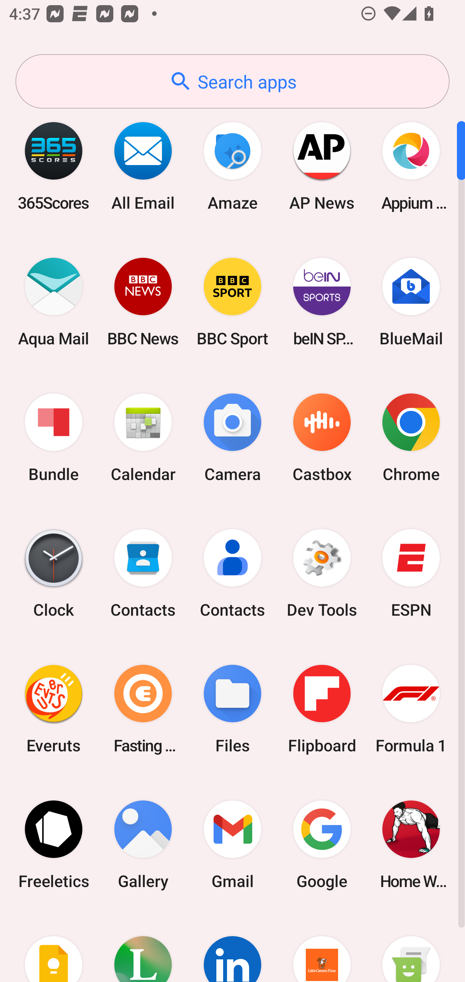 The height and width of the screenshot is (982, 465). I want to click on Aqua Mail, so click(54, 302).